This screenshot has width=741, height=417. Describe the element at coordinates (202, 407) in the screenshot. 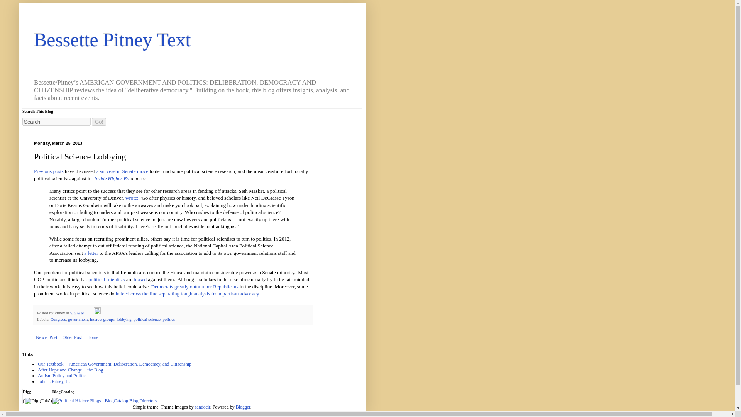

I see `sandoclr` at that location.